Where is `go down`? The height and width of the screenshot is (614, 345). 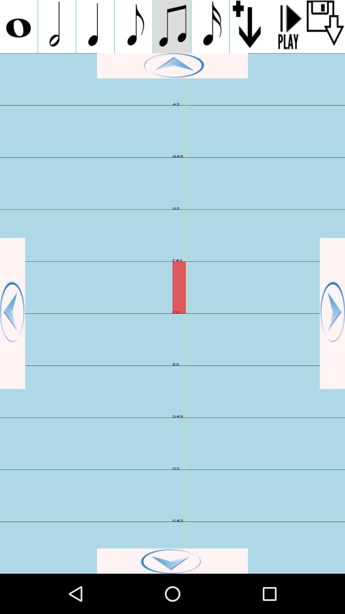
go down is located at coordinates (172, 561).